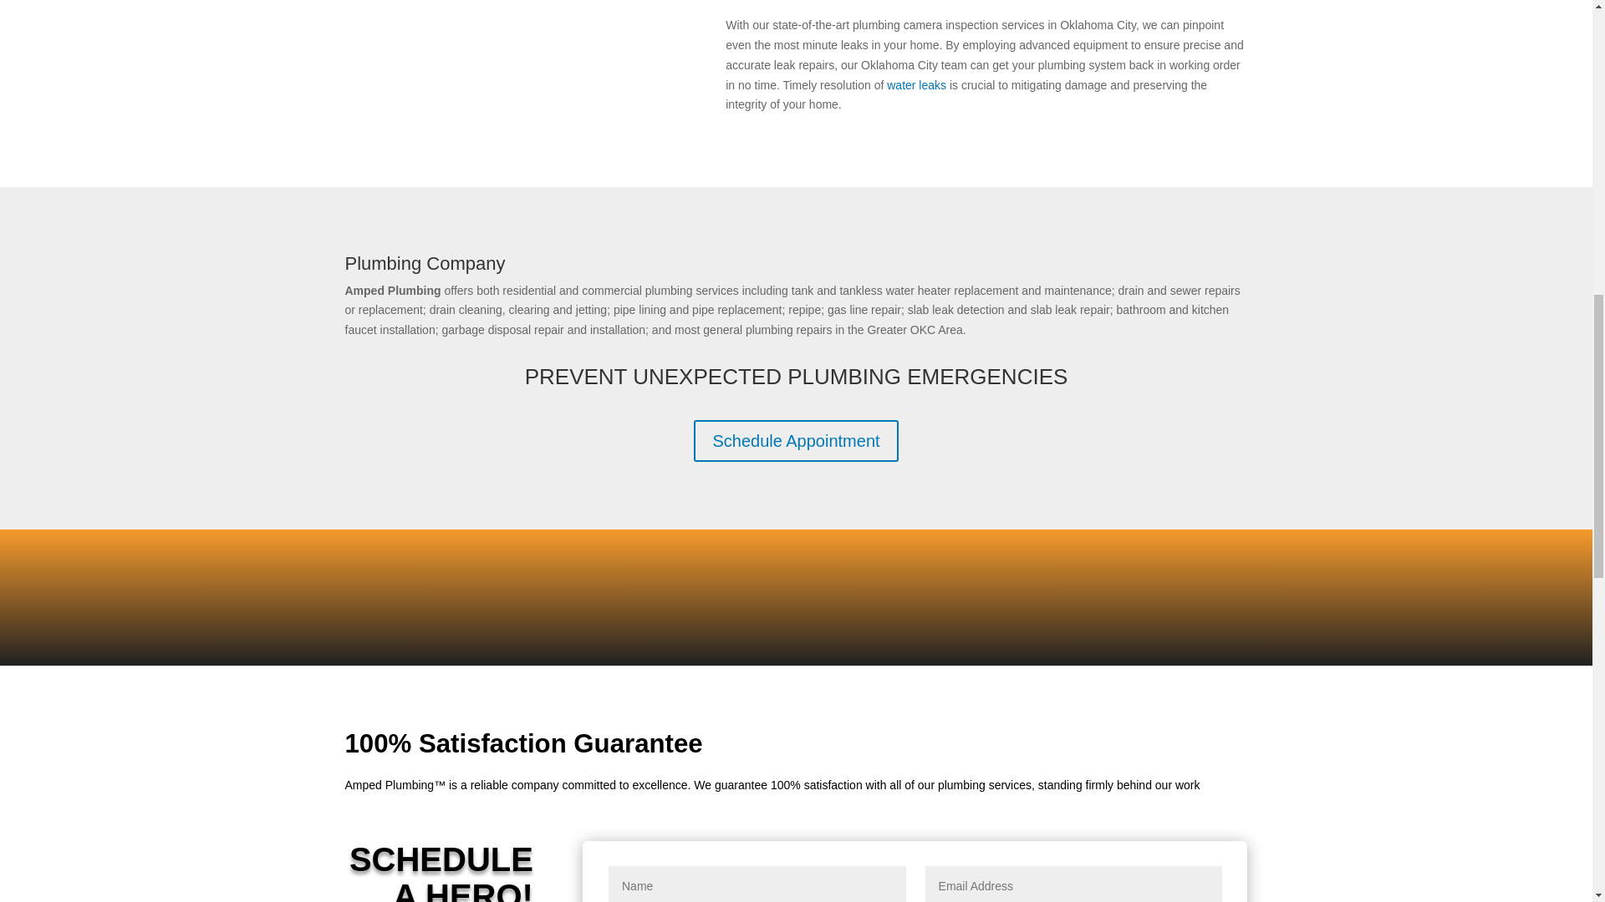 The width and height of the screenshot is (1605, 902). What do you see at coordinates (795, 441) in the screenshot?
I see `Schedule Appointment` at bounding box center [795, 441].